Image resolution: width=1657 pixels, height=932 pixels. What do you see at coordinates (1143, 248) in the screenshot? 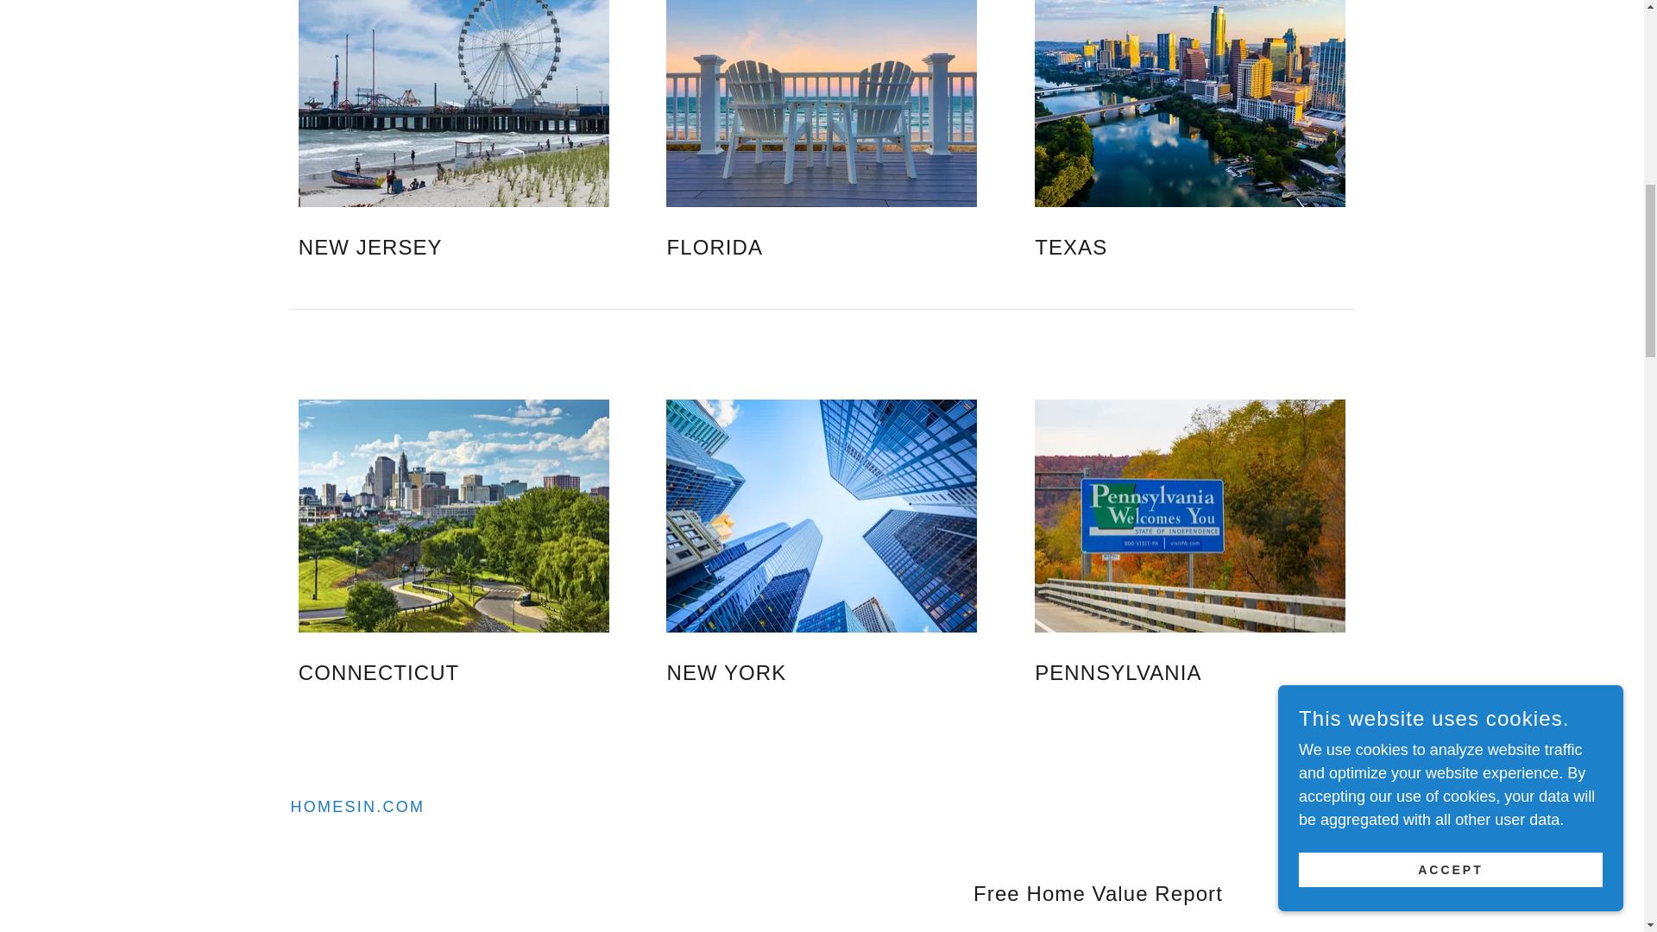
I see `TEXAS` at bounding box center [1143, 248].